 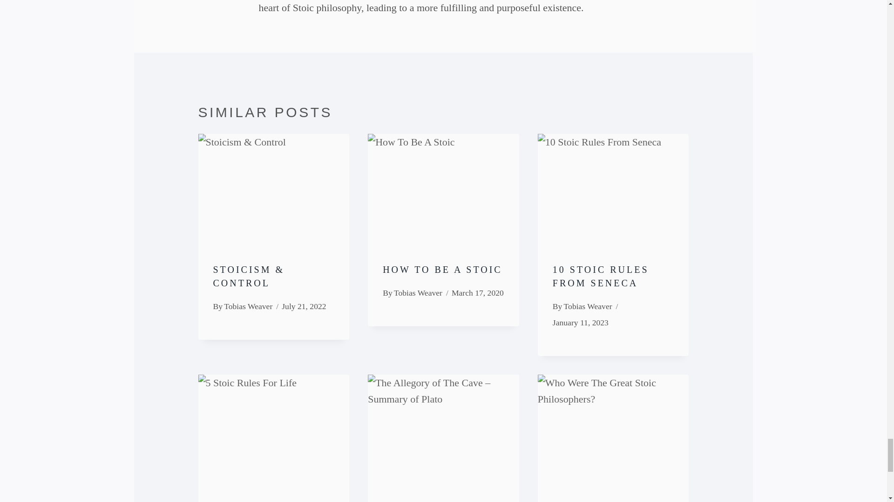 I want to click on 10 STOIC RULES FROM SENECA, so click(x=601, y=276).